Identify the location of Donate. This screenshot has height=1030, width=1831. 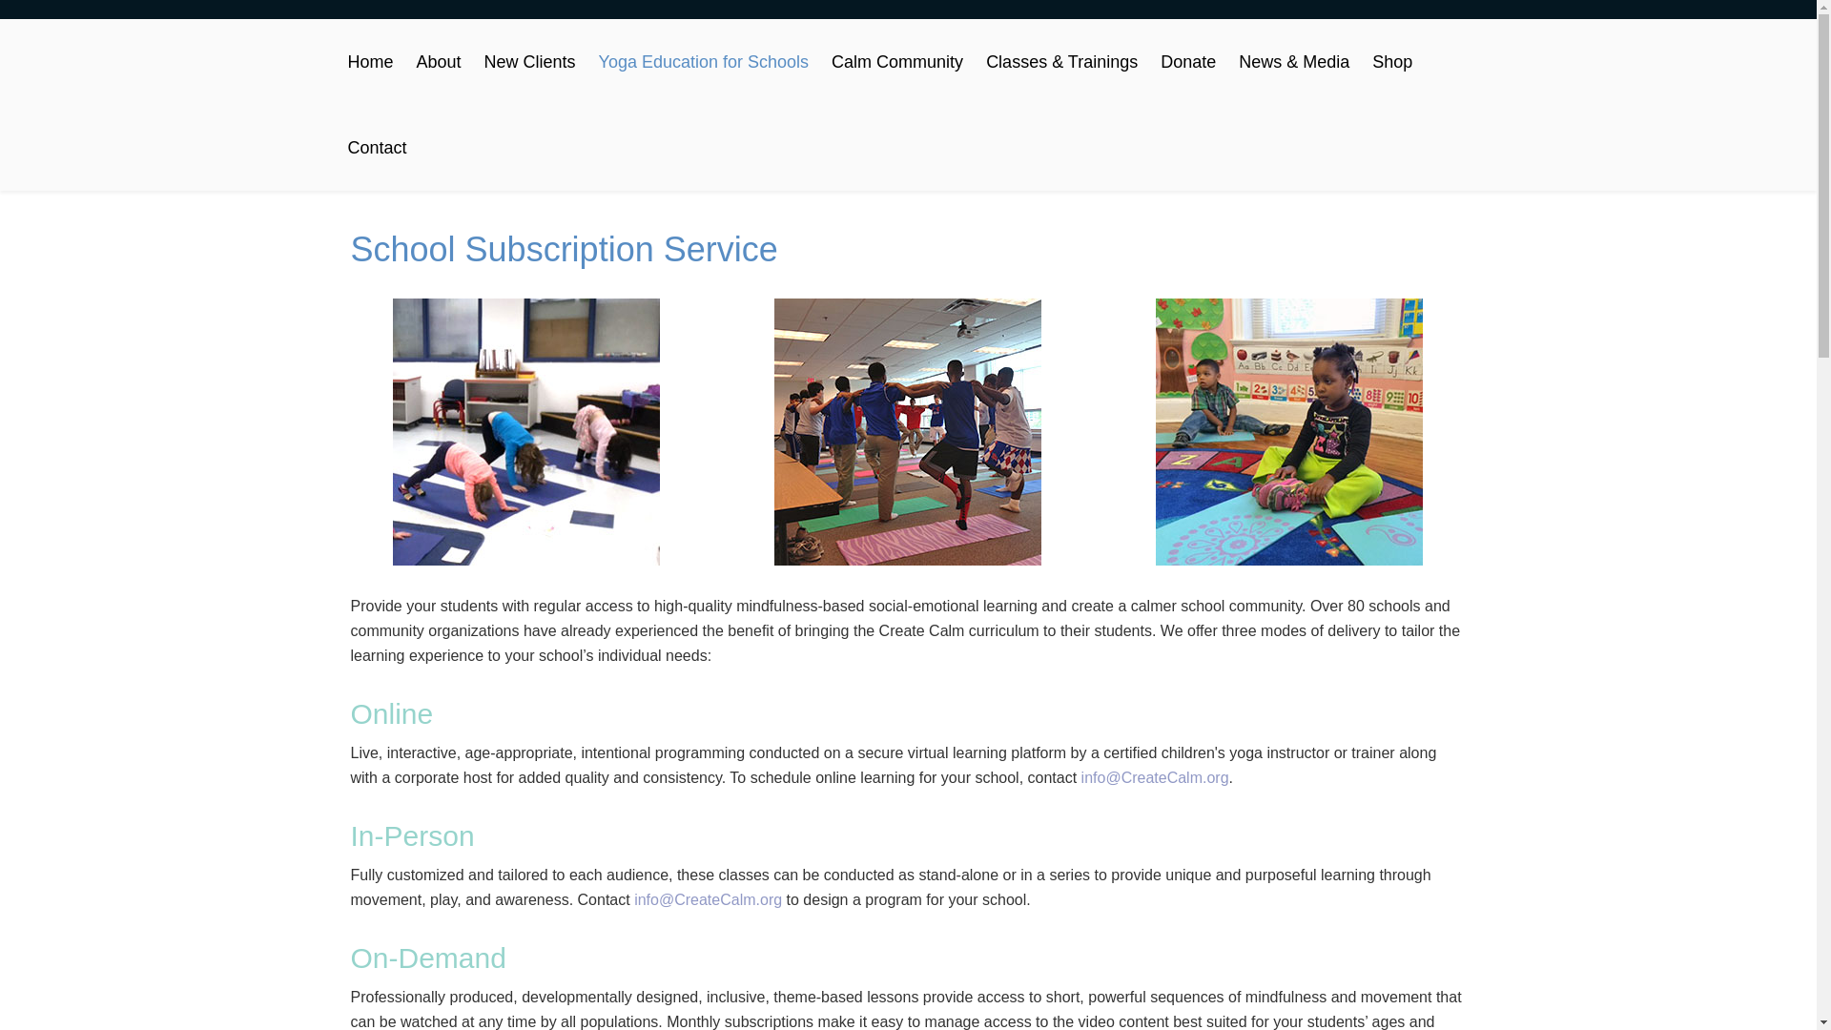
(1188, 62).